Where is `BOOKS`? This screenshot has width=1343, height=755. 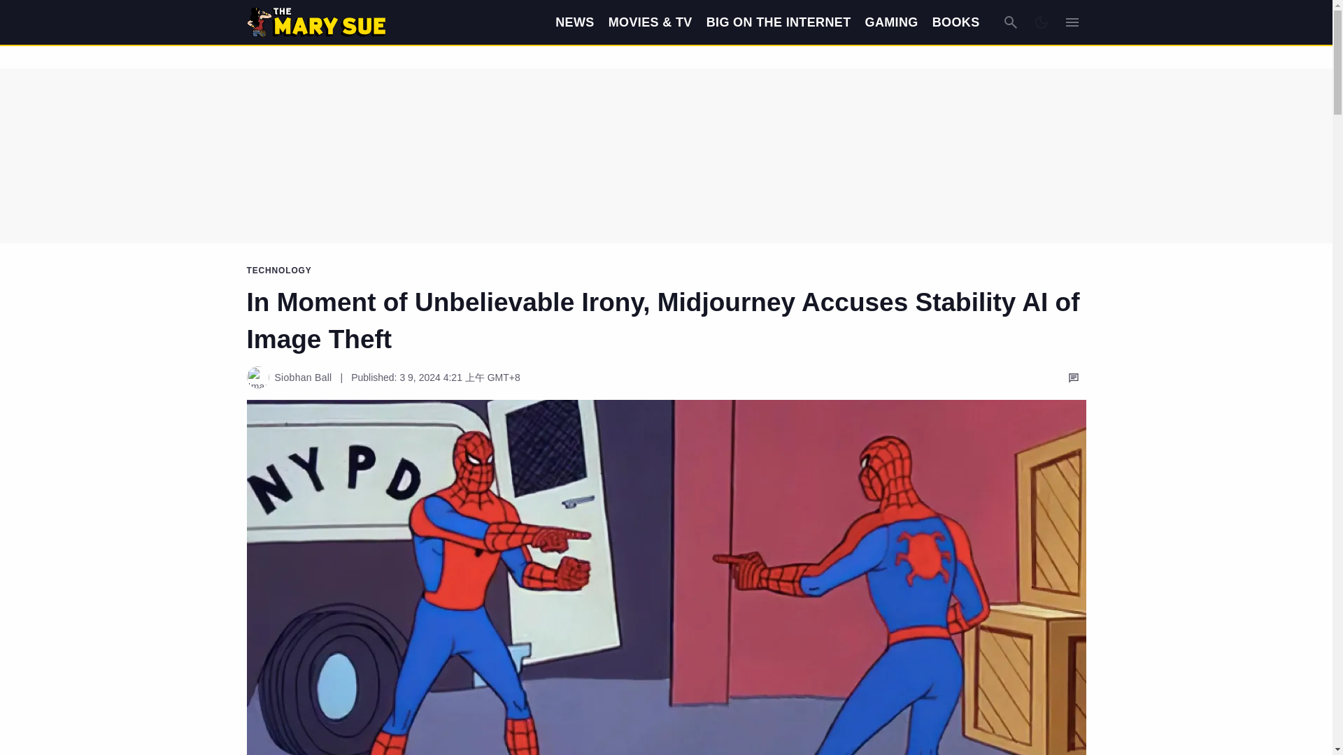 BOOKS is located at coordinates (955, 22).